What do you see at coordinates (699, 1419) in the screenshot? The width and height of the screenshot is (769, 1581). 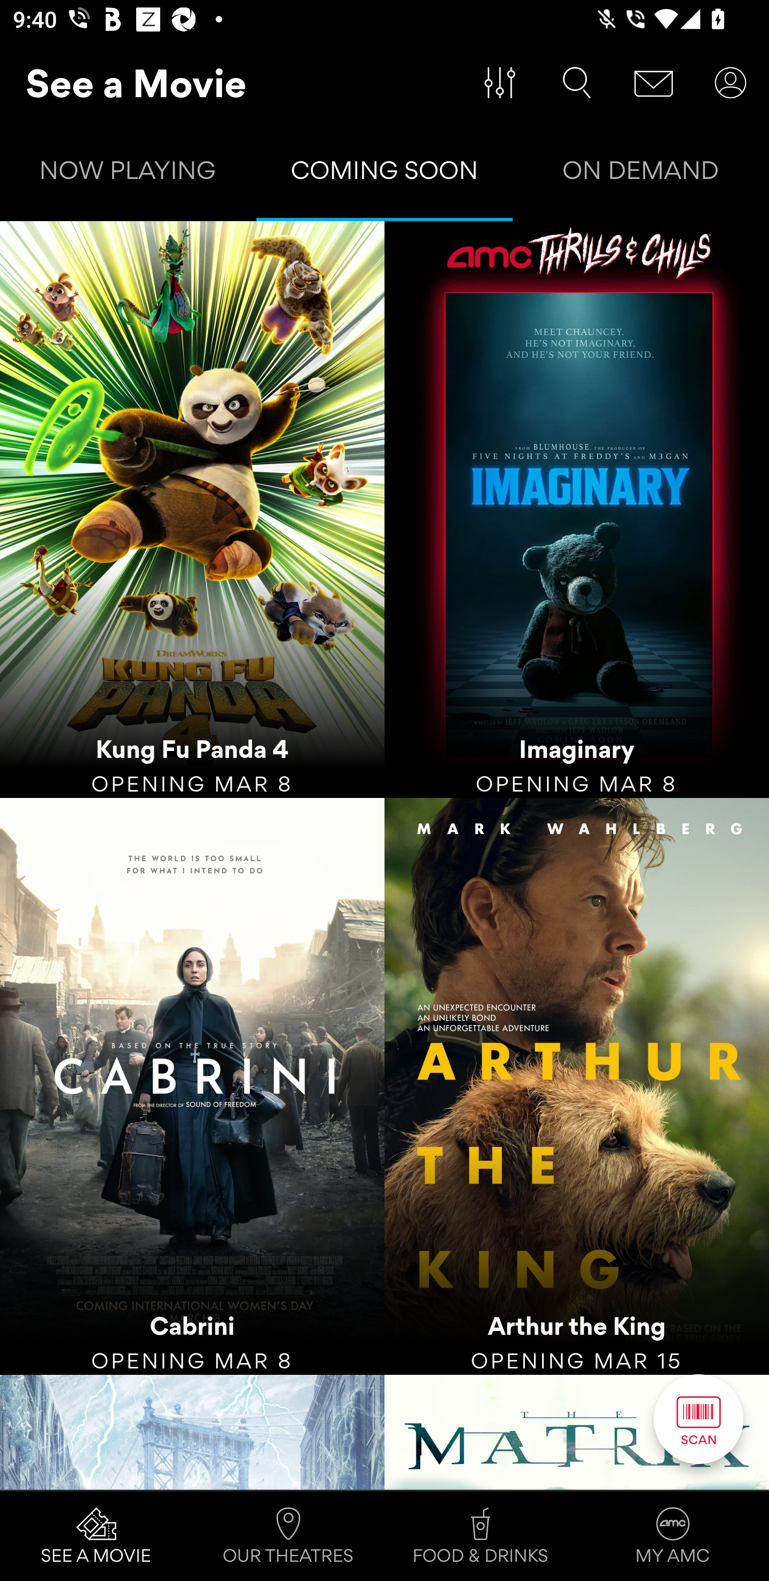 I see `Scan Button` at bounding box center [699, 1419].